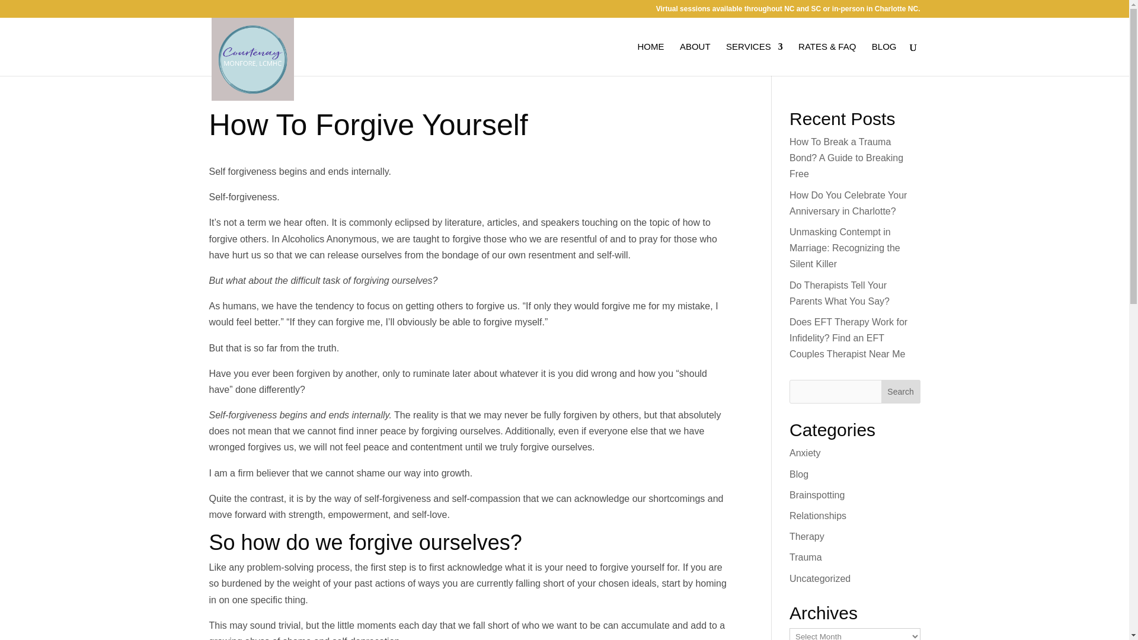  I want to click on Trauma, so click(805, 557).